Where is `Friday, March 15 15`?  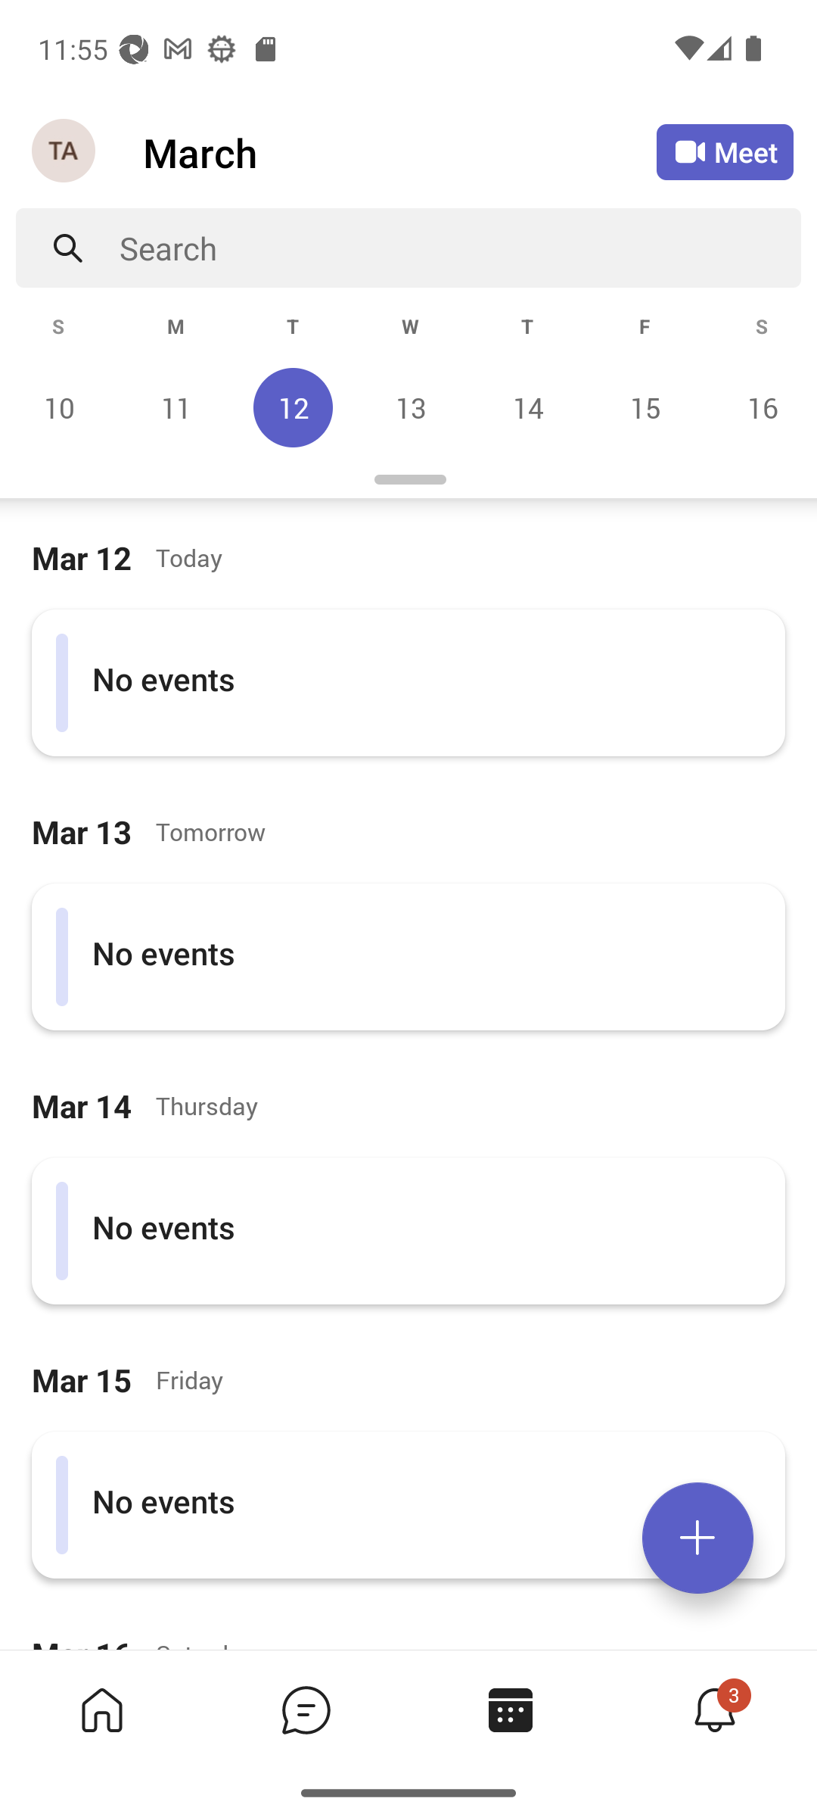
Friday, March 15 15 is located at coordinates (645, 407).